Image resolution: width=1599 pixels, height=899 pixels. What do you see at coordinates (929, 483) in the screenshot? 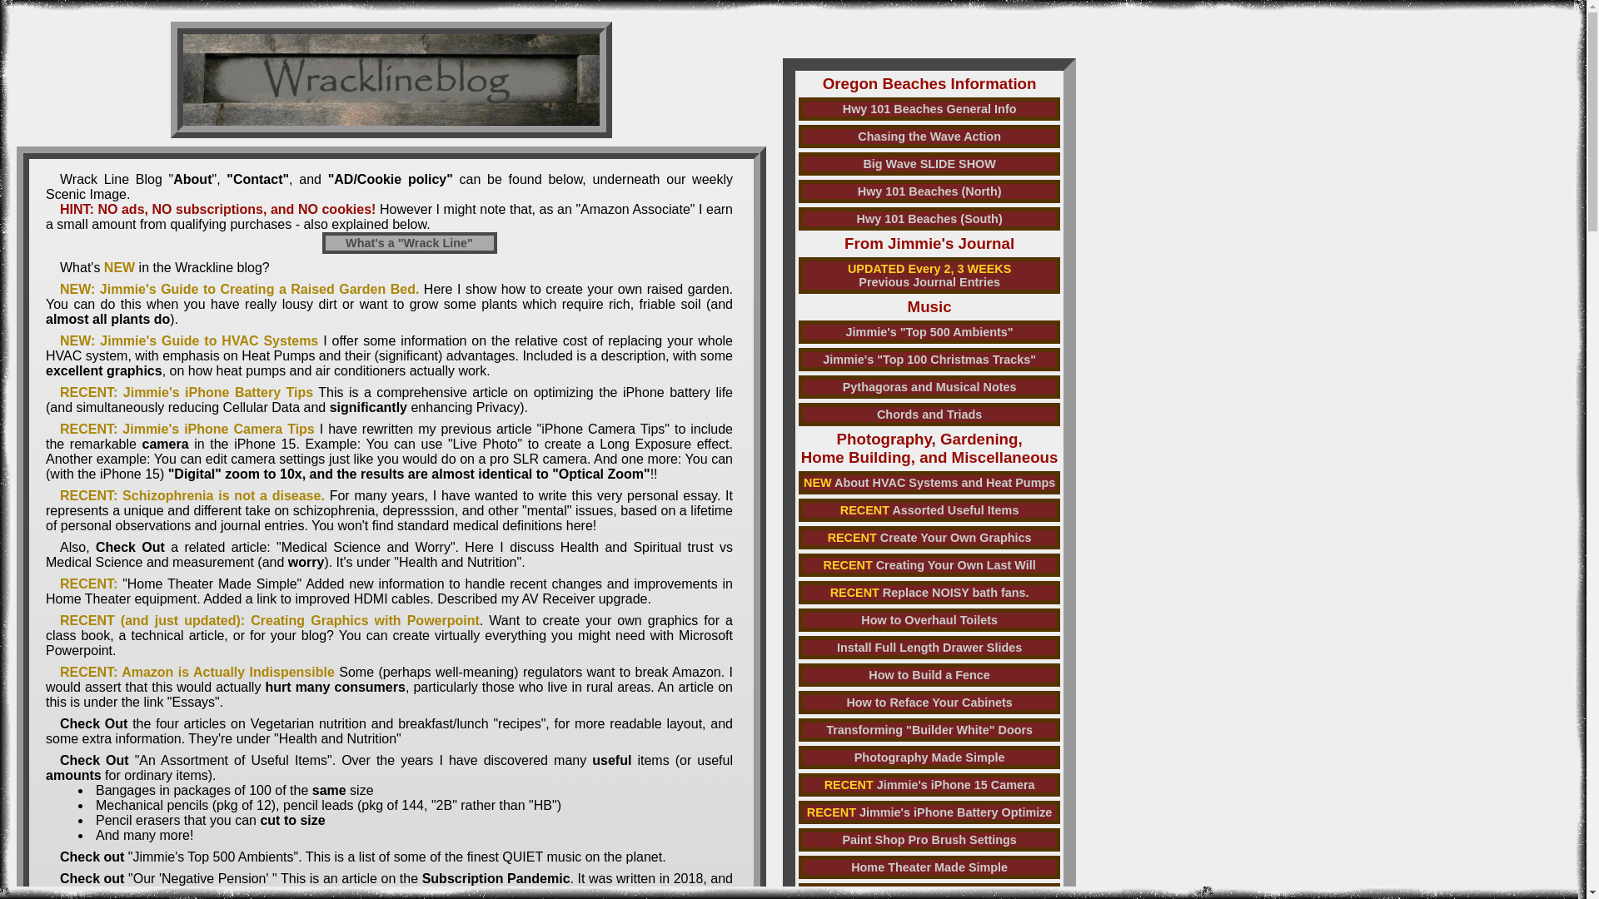
I see `Big Wave SLIDE SHOW` at bounding box center [929, 483].